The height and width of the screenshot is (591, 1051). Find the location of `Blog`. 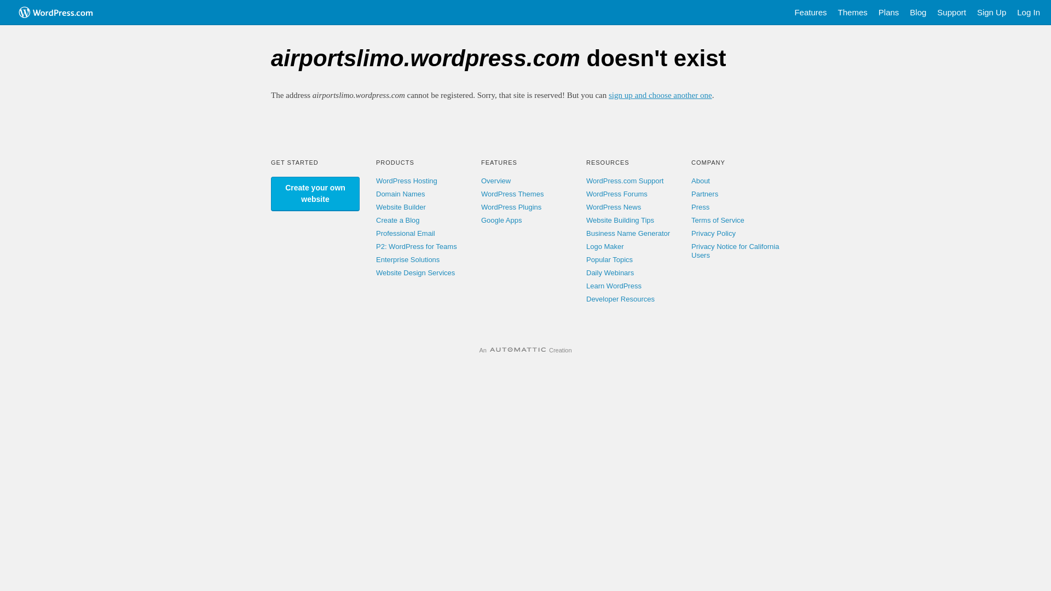

Blog is located at coordinates (918, 13).